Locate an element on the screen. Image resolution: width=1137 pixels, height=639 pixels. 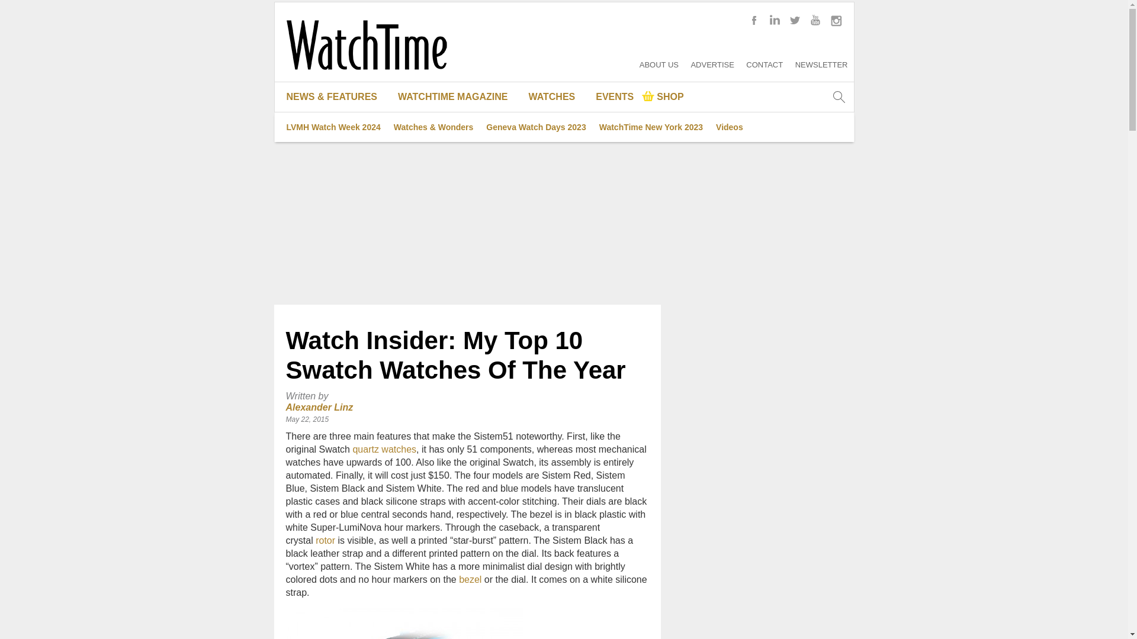
SHOP is located at coordinates (663, 97).